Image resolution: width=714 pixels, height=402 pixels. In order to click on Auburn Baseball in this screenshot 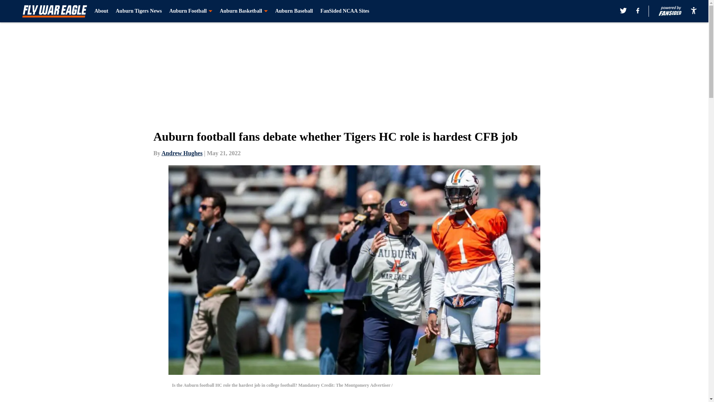, I will do `click(294, 11)`.